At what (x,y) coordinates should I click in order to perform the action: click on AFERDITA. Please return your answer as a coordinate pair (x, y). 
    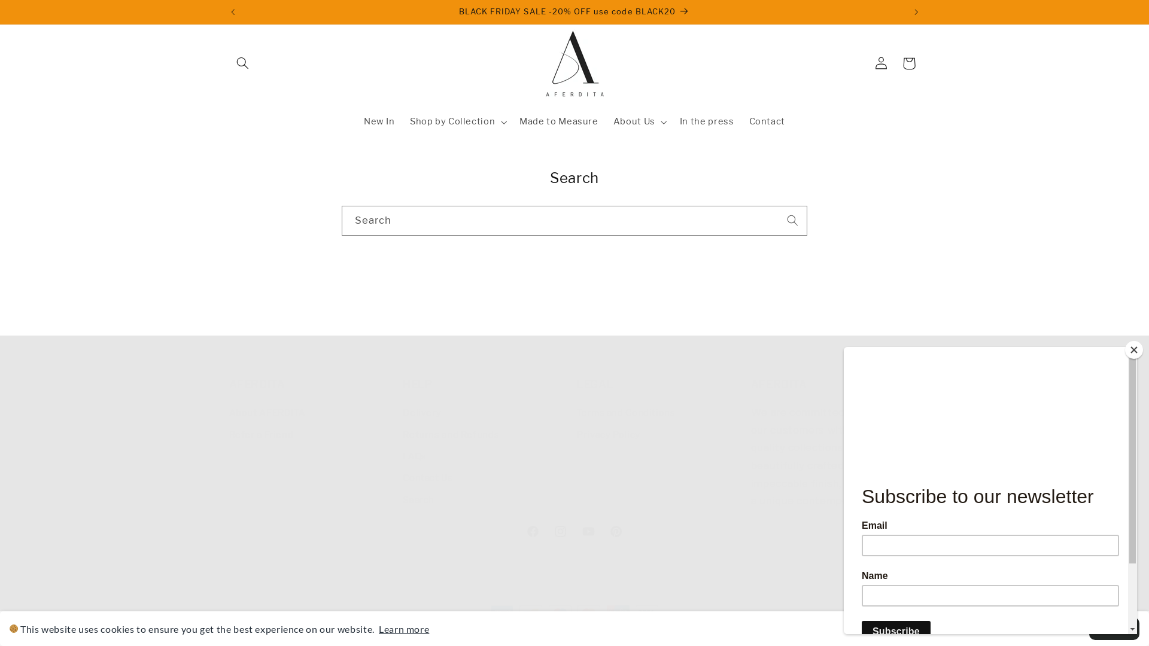
    Looking at the image, I should click on (351, 635).